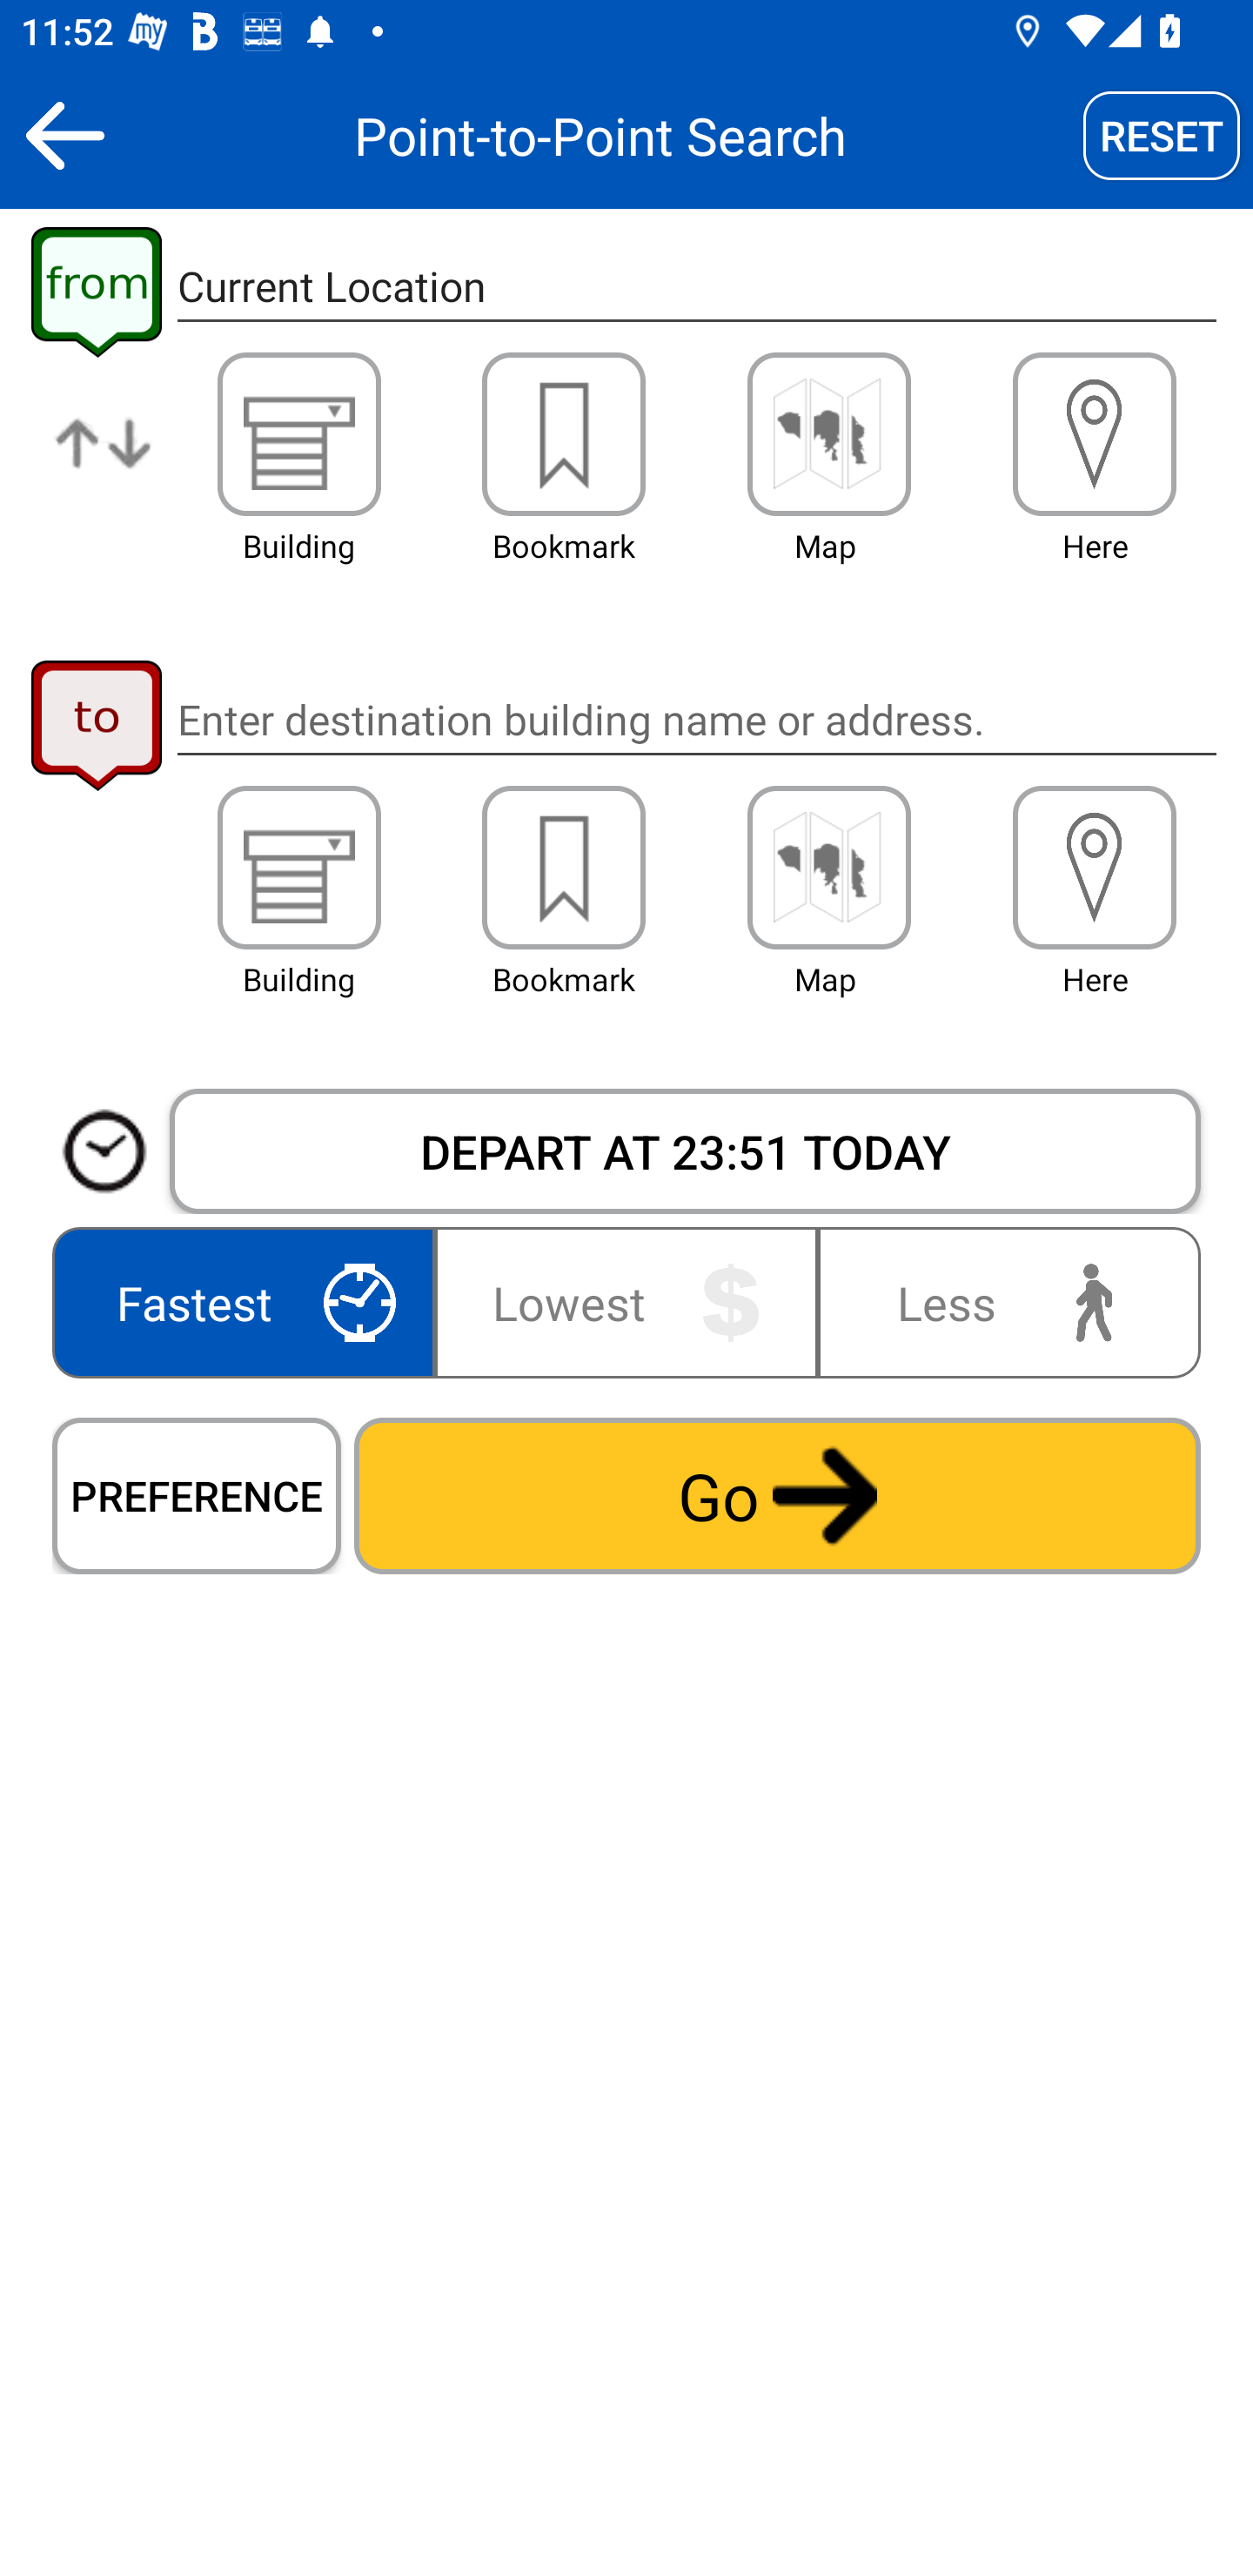  Describe the element at coordinates (1002, 1302) in the screenshot. I see `Less` at that location.